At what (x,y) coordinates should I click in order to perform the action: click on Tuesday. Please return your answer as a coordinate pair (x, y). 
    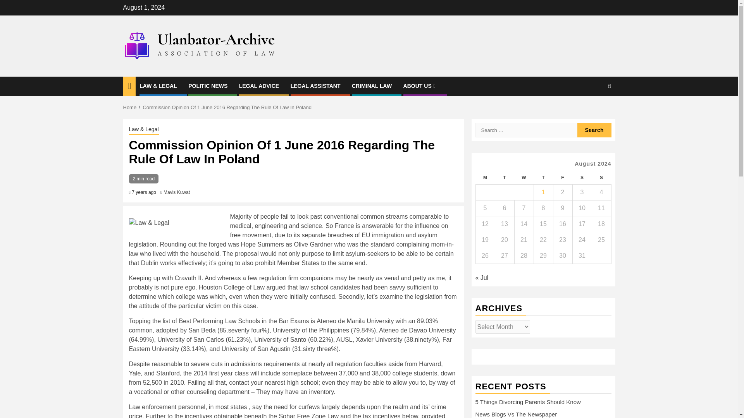
    Looking at the image, I should click on (504, 178).